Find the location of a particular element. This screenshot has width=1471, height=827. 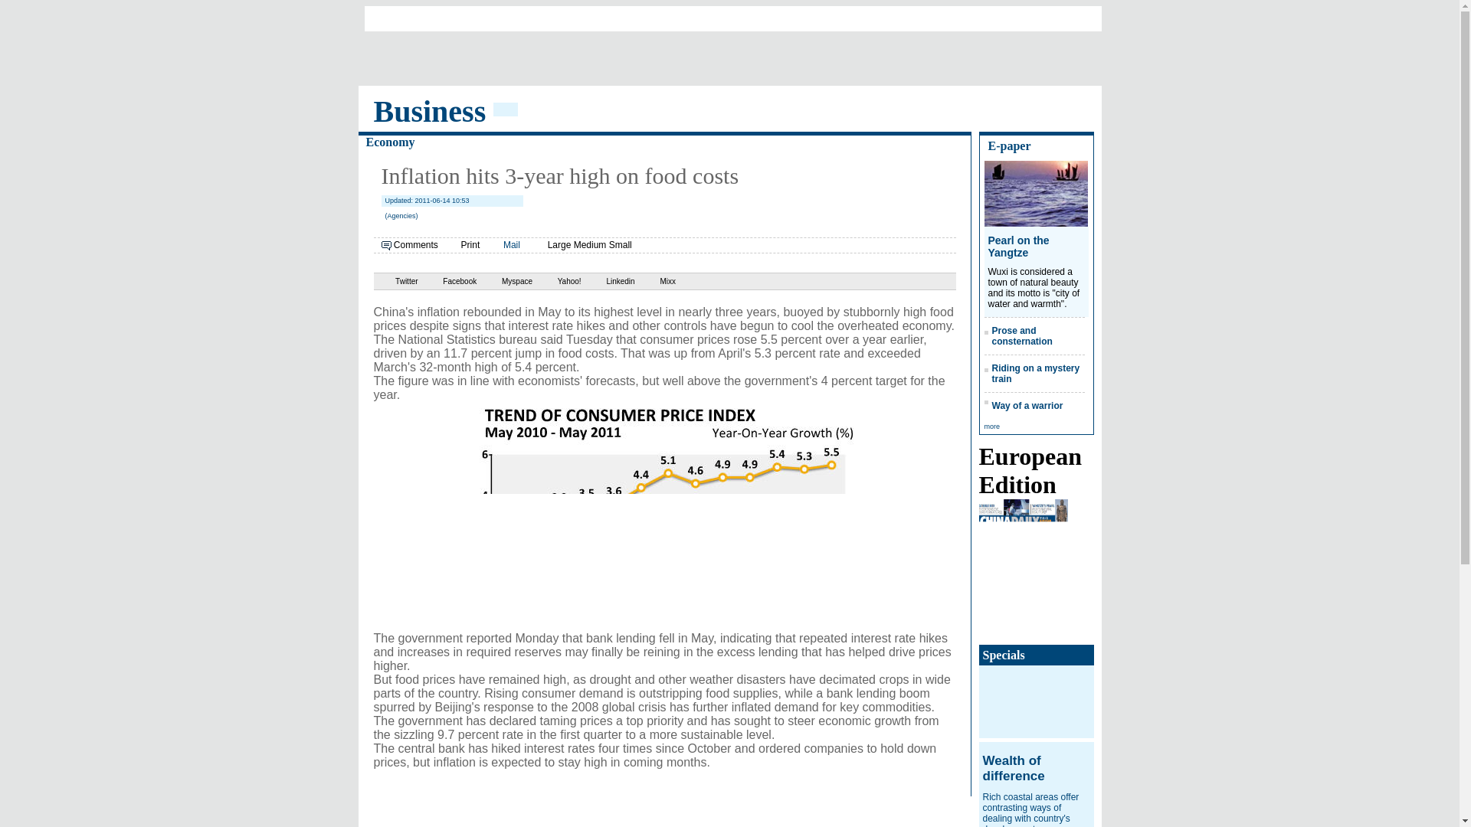

Riding on a mystery train is located at coordinates (1036, 374).